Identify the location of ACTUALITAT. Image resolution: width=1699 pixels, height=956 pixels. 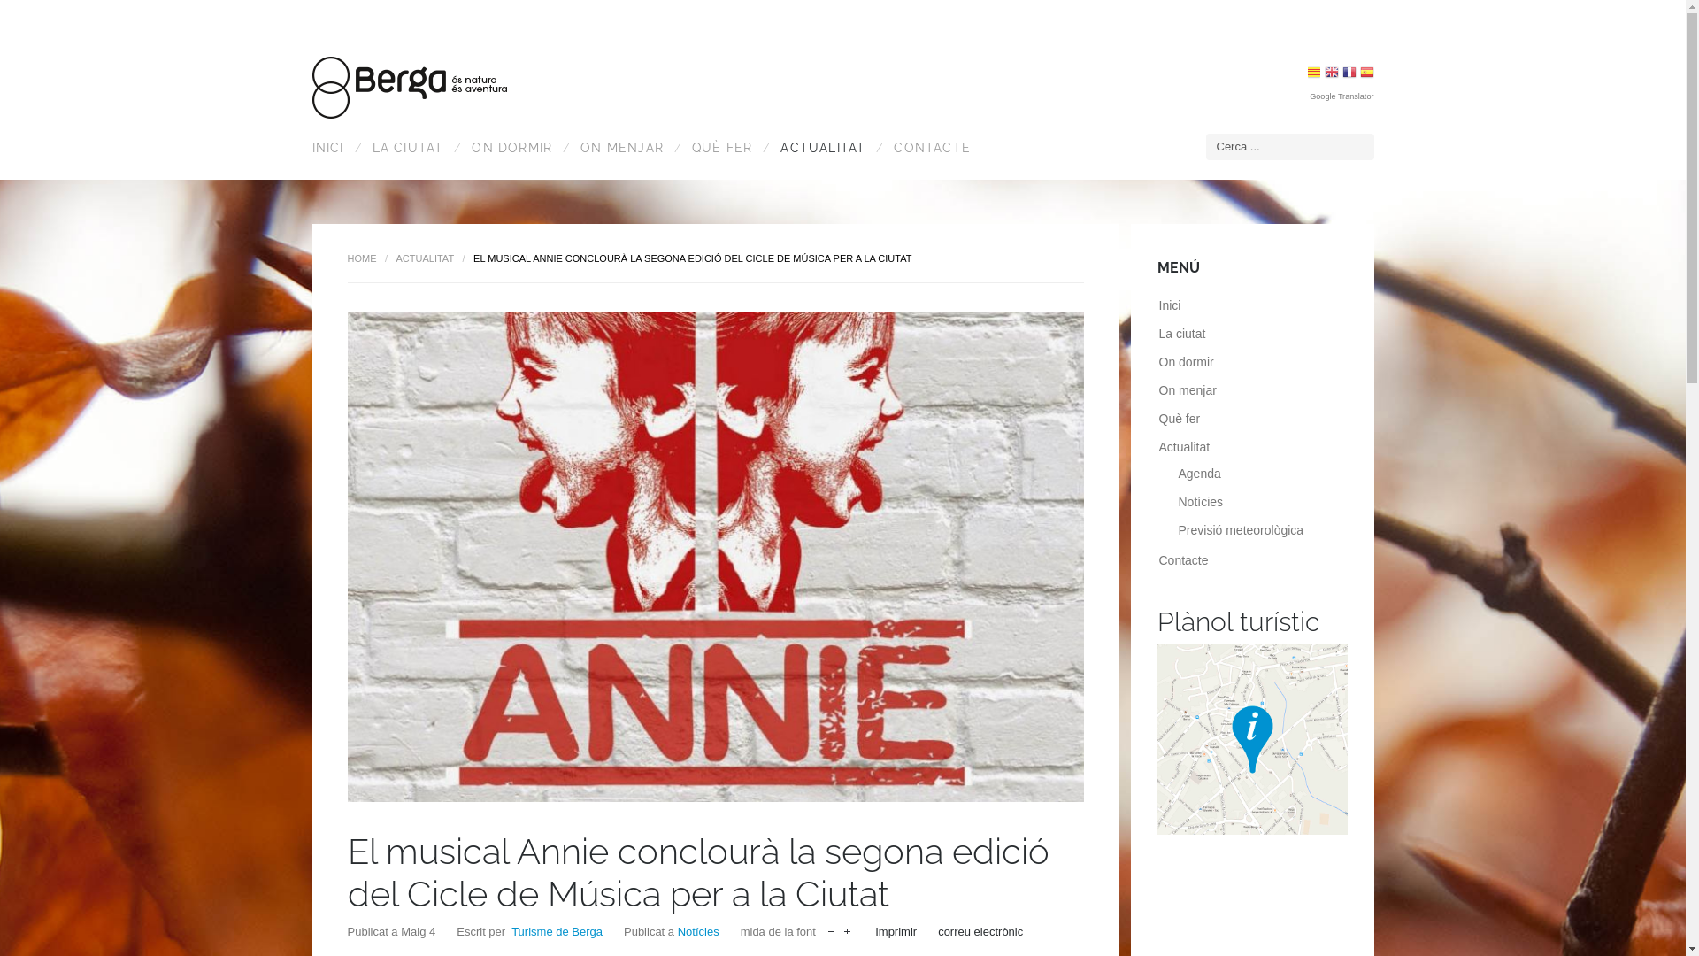
(819, 148).